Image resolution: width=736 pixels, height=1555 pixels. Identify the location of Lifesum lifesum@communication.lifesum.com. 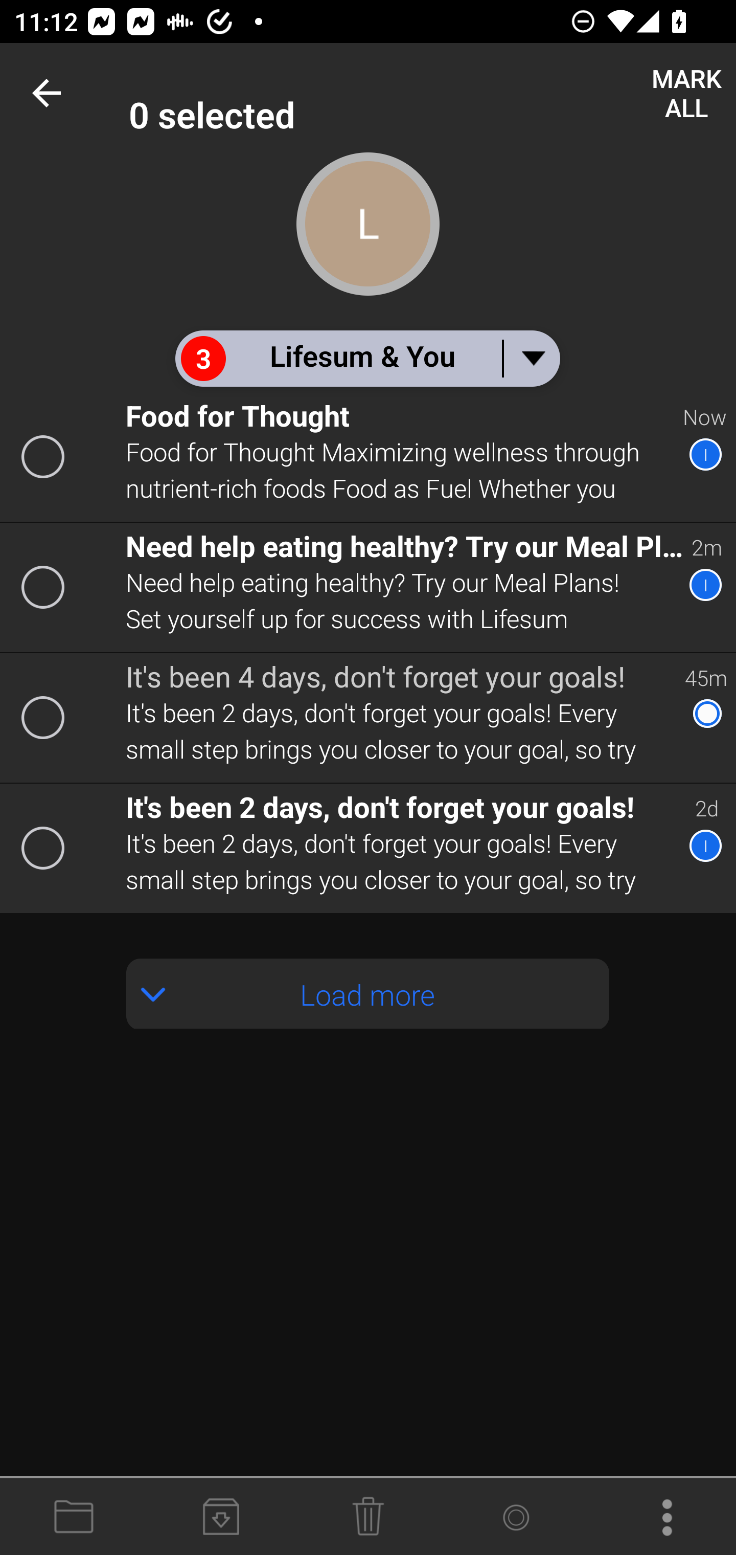
(432, 93).